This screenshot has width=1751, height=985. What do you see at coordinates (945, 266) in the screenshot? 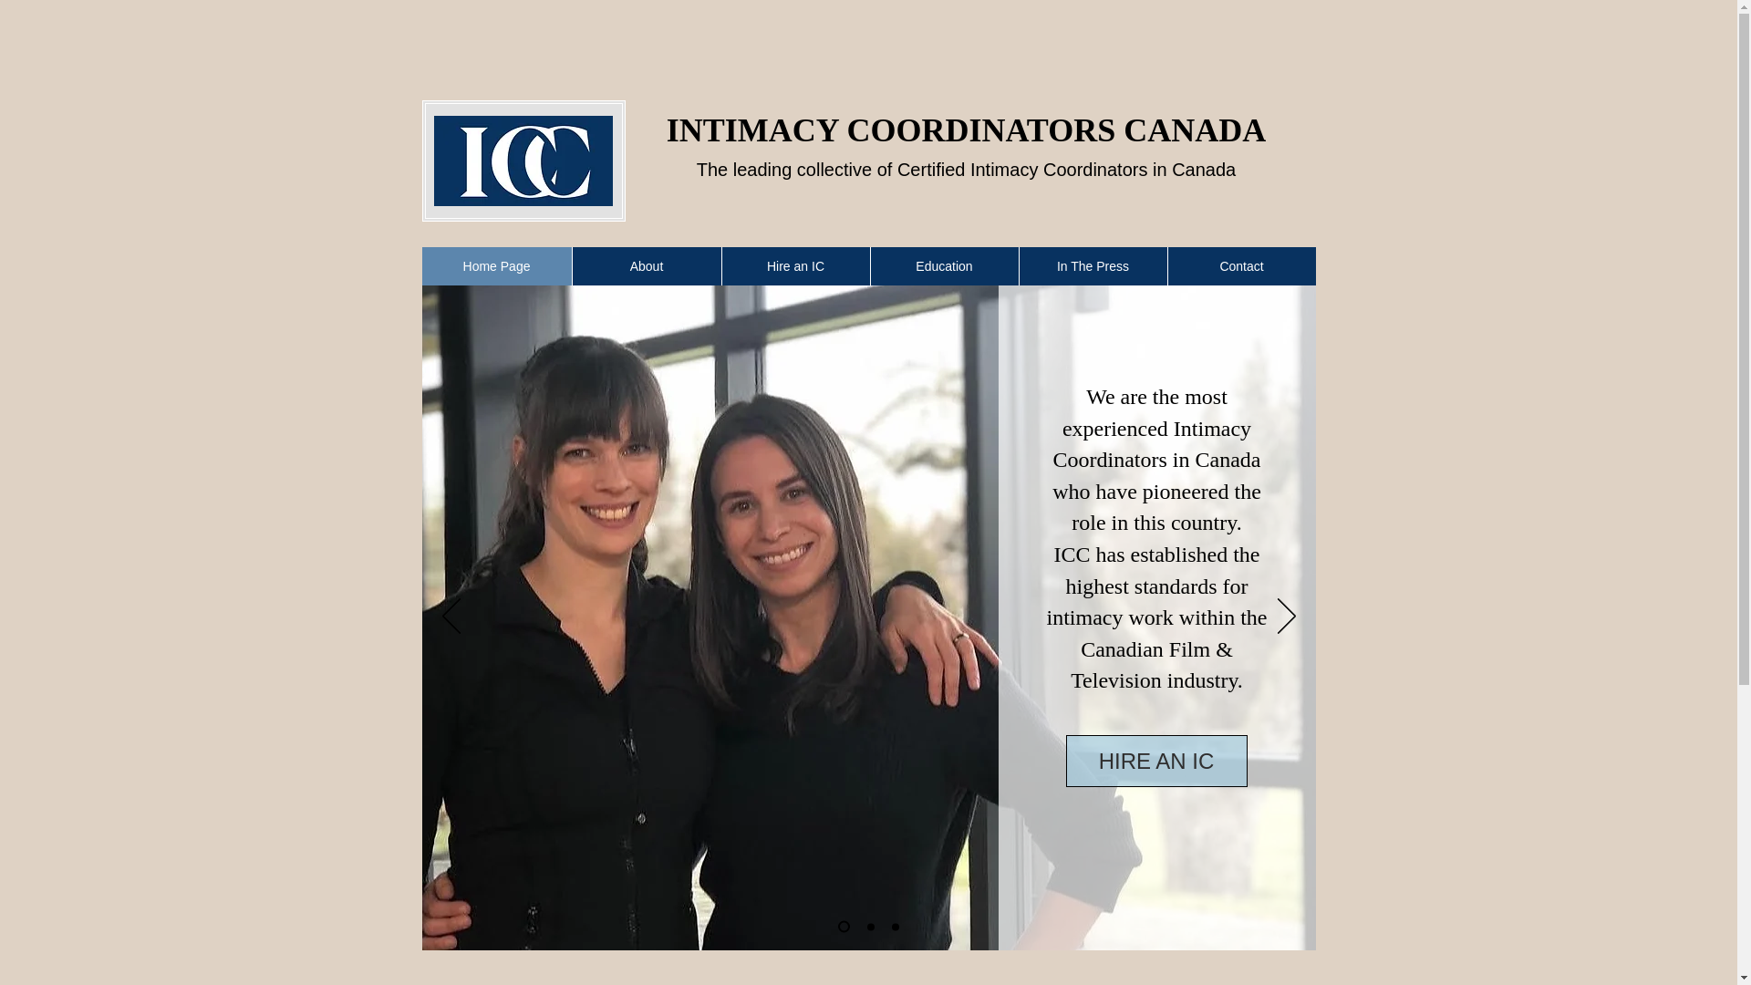
I see `Education` at bounding box center [945, 266].